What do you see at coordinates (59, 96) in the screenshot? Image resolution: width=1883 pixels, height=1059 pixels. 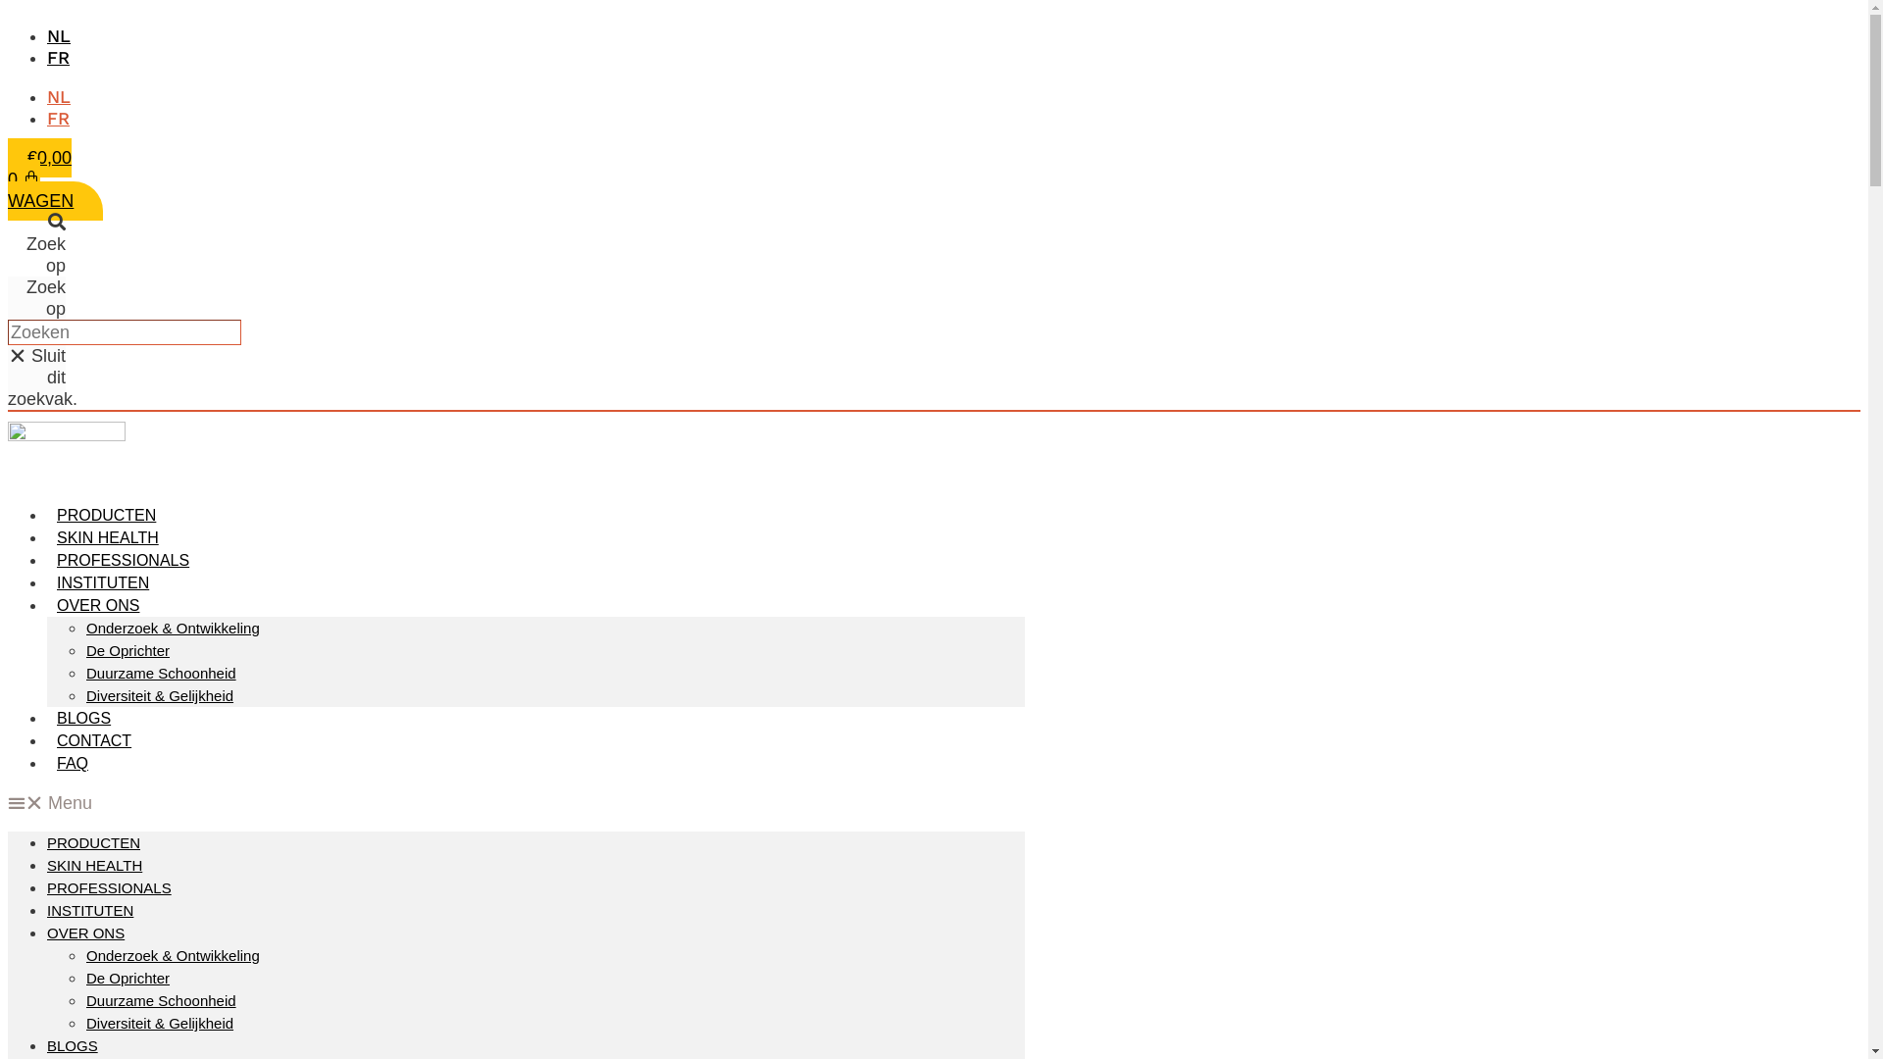 I see `NL` at bounding box center [59, 96].